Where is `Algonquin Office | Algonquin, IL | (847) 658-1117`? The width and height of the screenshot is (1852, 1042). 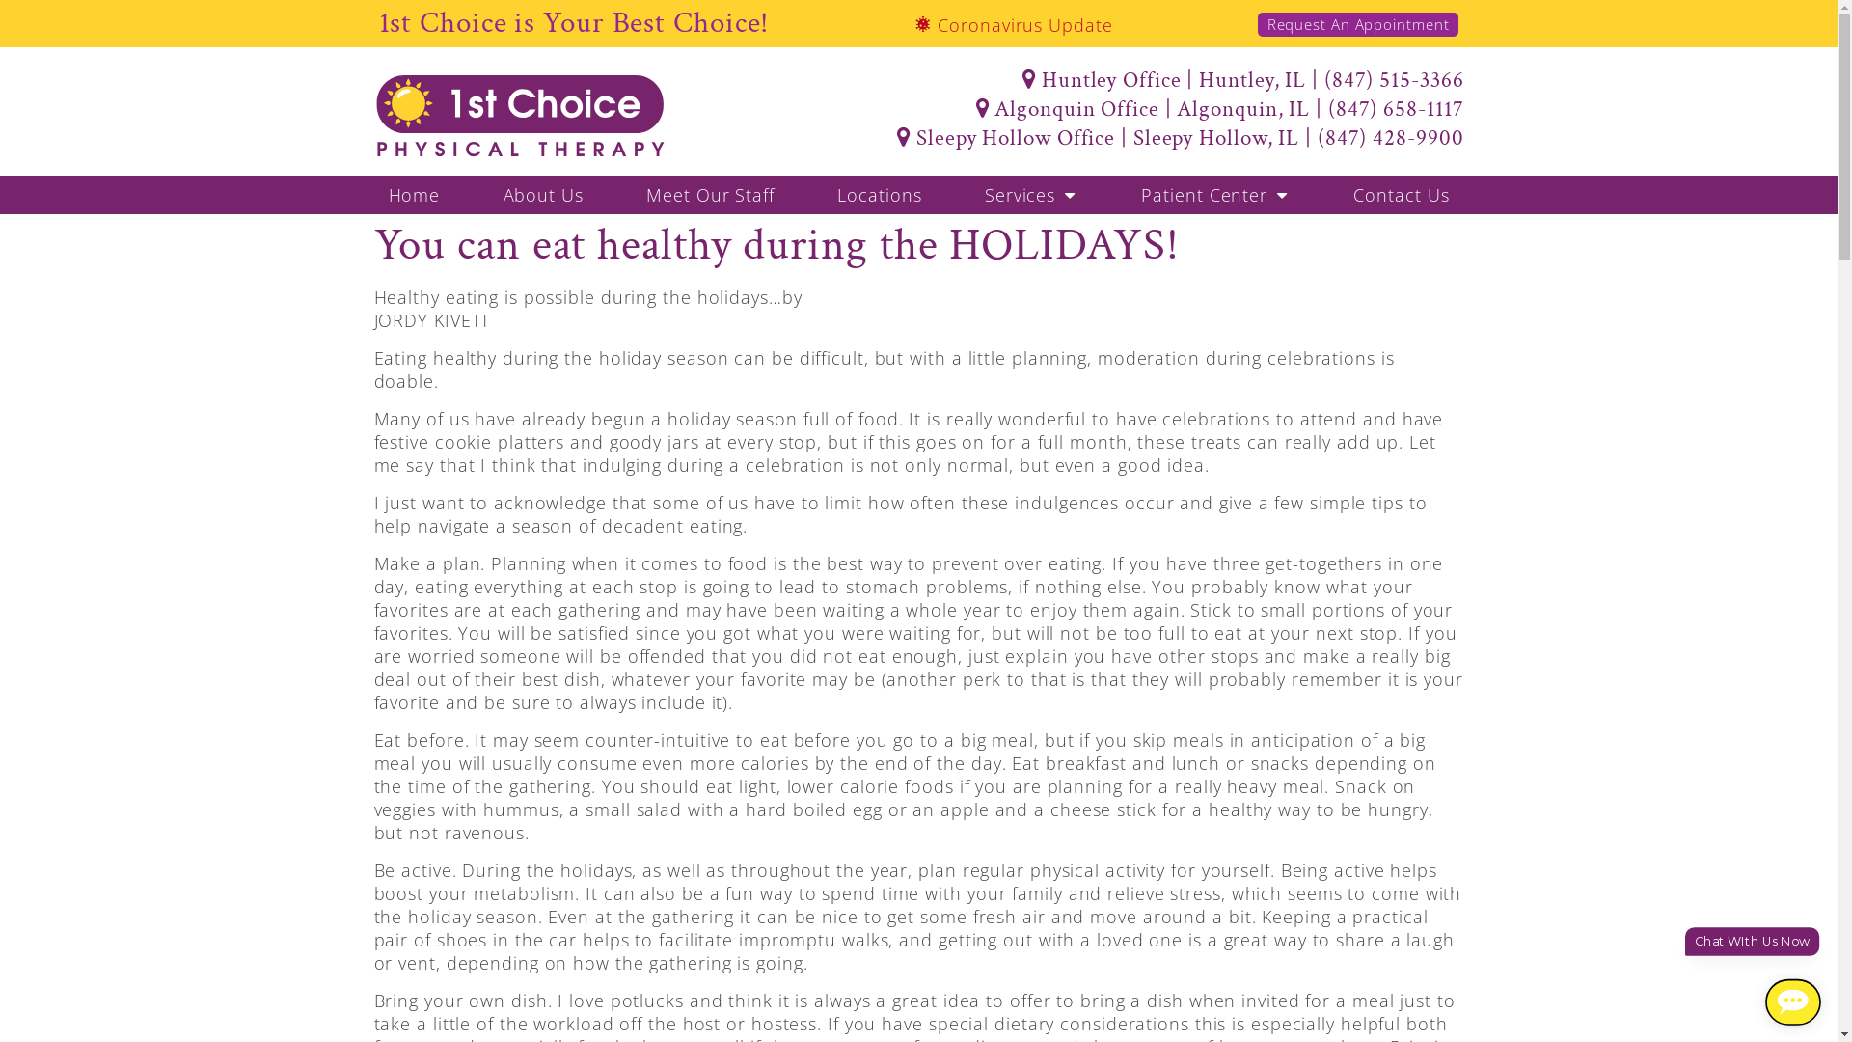 Algonquin Office | Algonquin, IL | (847) 658-1117 is located at coordinates (1137, 109).